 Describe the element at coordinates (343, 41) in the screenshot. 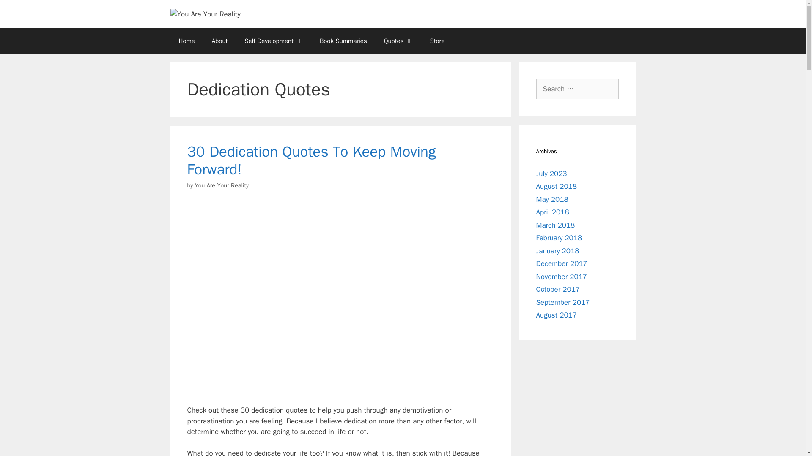

I see `Book Summaries` at that location.